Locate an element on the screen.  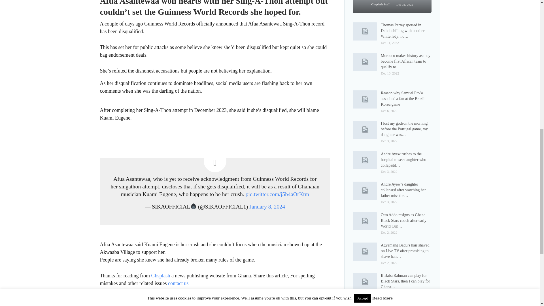
contact us is located at coordinates (178, 283).